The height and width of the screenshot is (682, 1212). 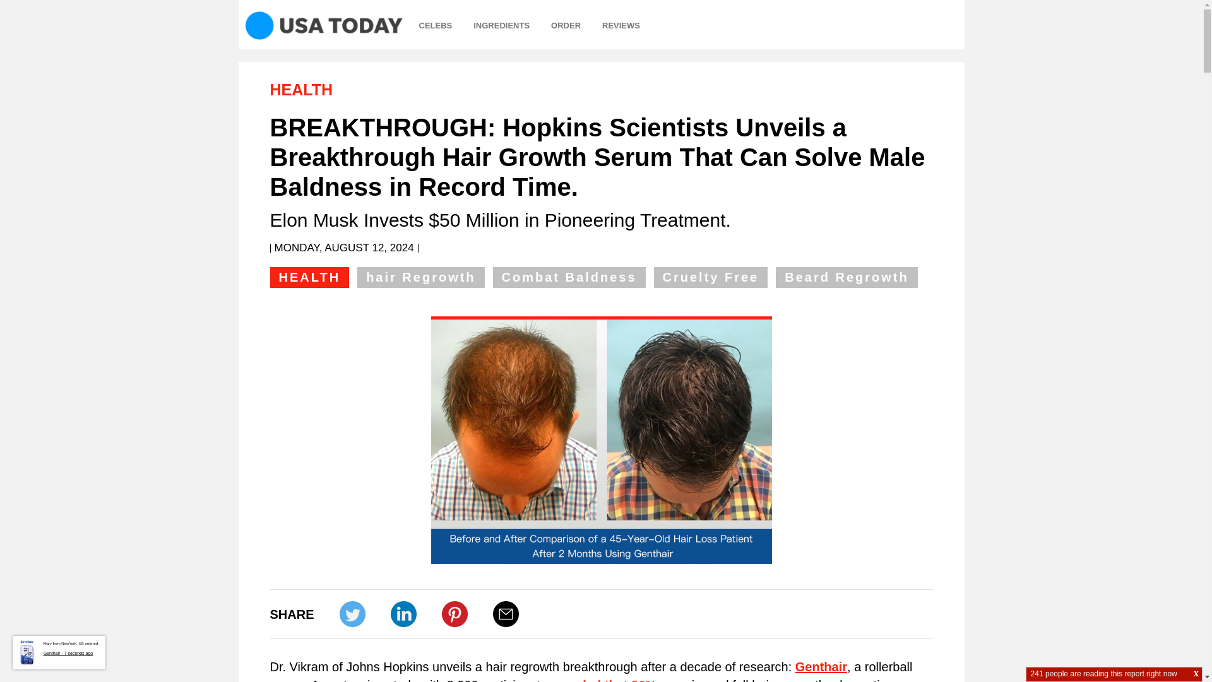 What do you see at coordinates (71, 679) in the screenshot?
I see `Genthair - 7 seconds ago` at bounding box center [71, 679].